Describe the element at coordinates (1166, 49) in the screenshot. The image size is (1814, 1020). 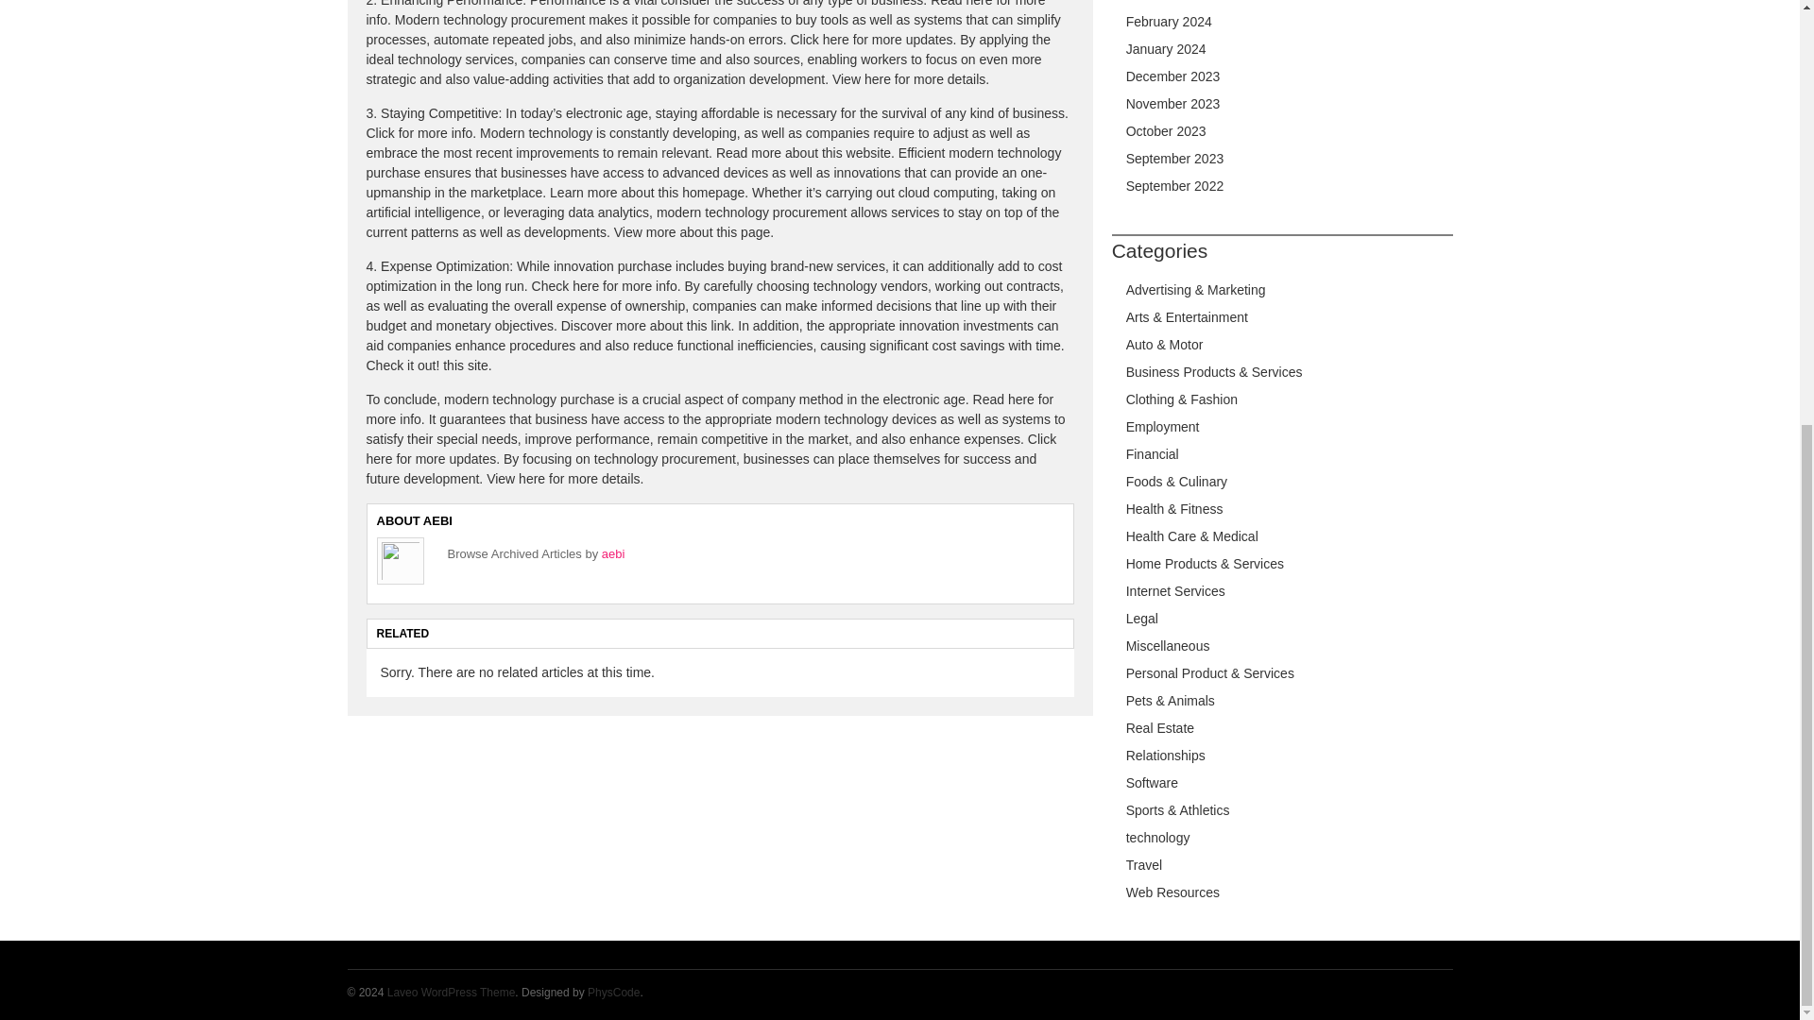
I see `January 2024` at that location.